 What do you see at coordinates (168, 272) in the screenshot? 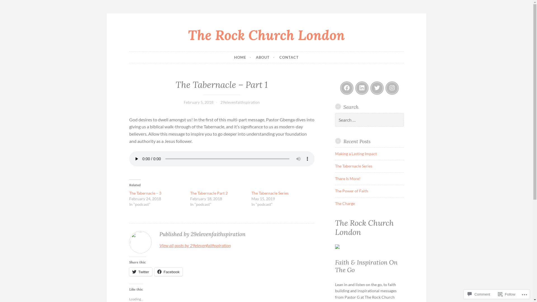
I see `Facebook` at bounding box center [168, 272].